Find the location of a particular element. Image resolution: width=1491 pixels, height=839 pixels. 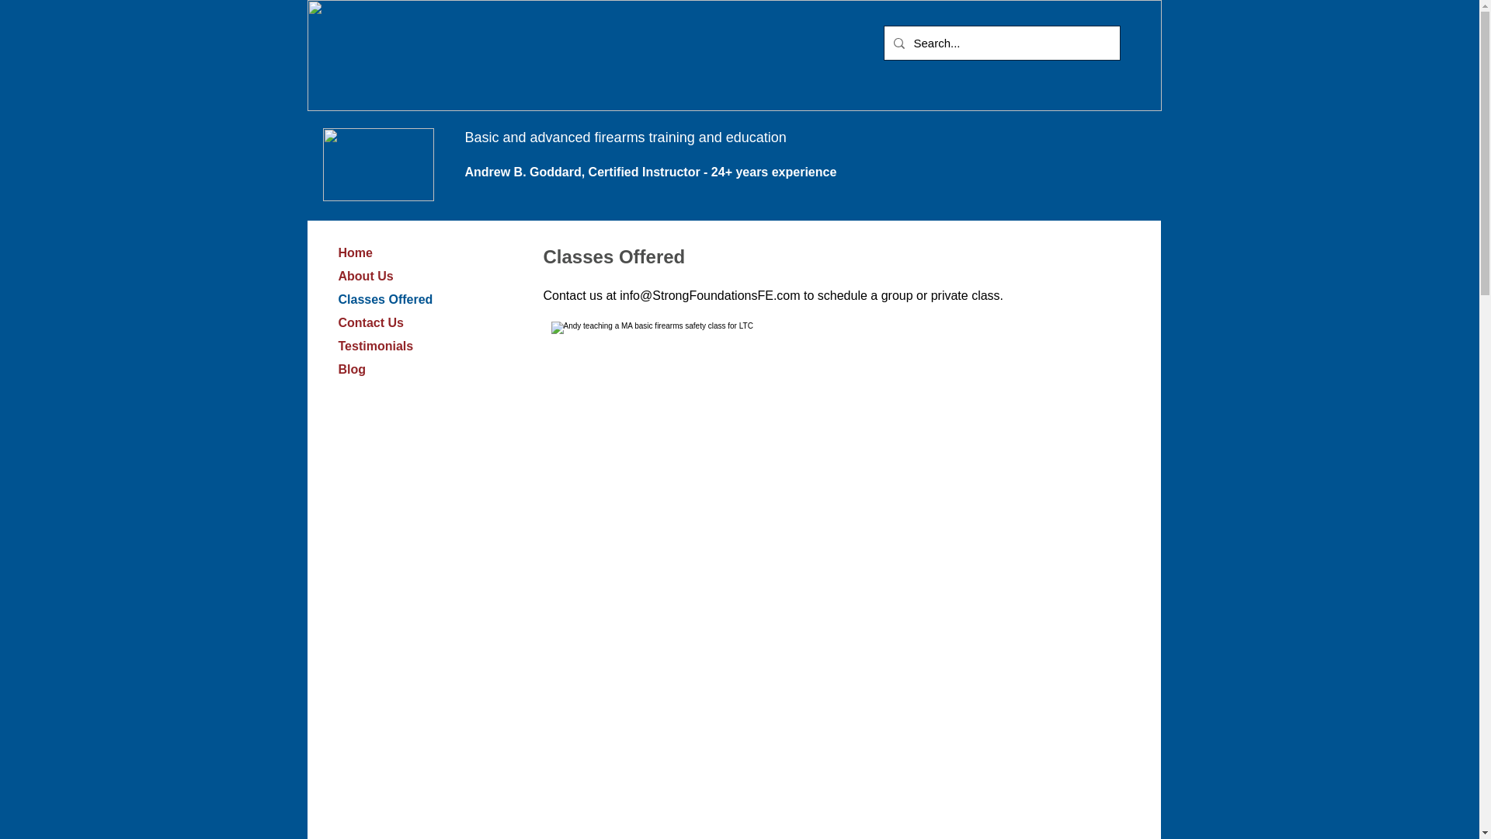

Home is located at coordinates (356, 253).